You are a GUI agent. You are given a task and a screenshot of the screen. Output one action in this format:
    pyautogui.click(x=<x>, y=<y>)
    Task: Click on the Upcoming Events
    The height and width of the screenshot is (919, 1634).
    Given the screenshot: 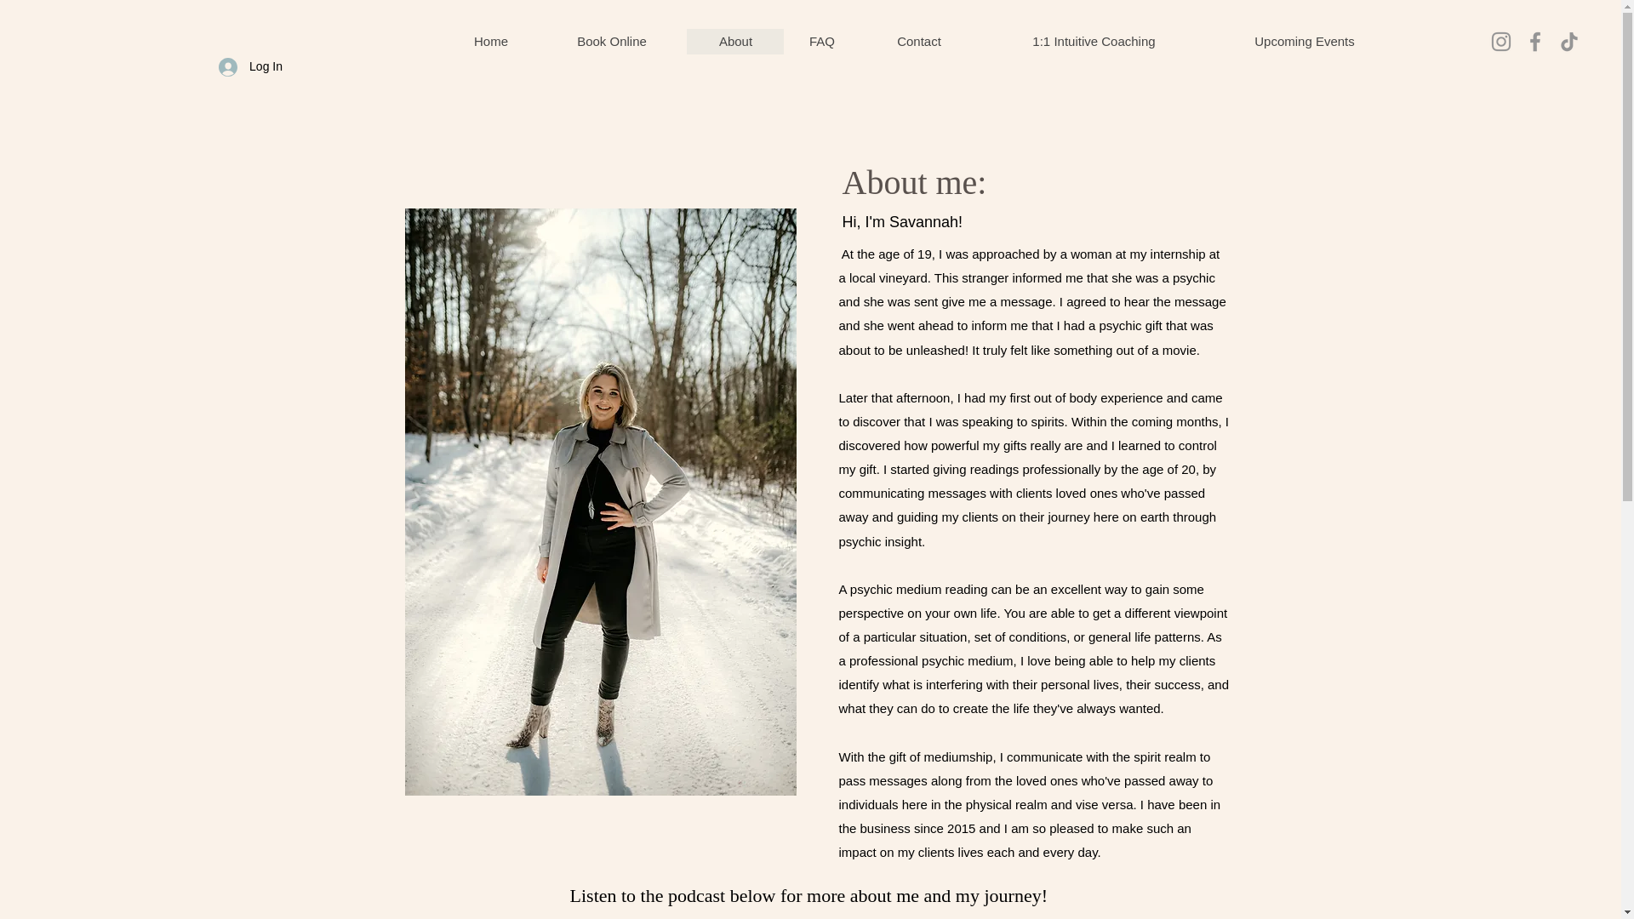 What is the action you would take?
    pyautogui.click(x=1304, y=41)
    